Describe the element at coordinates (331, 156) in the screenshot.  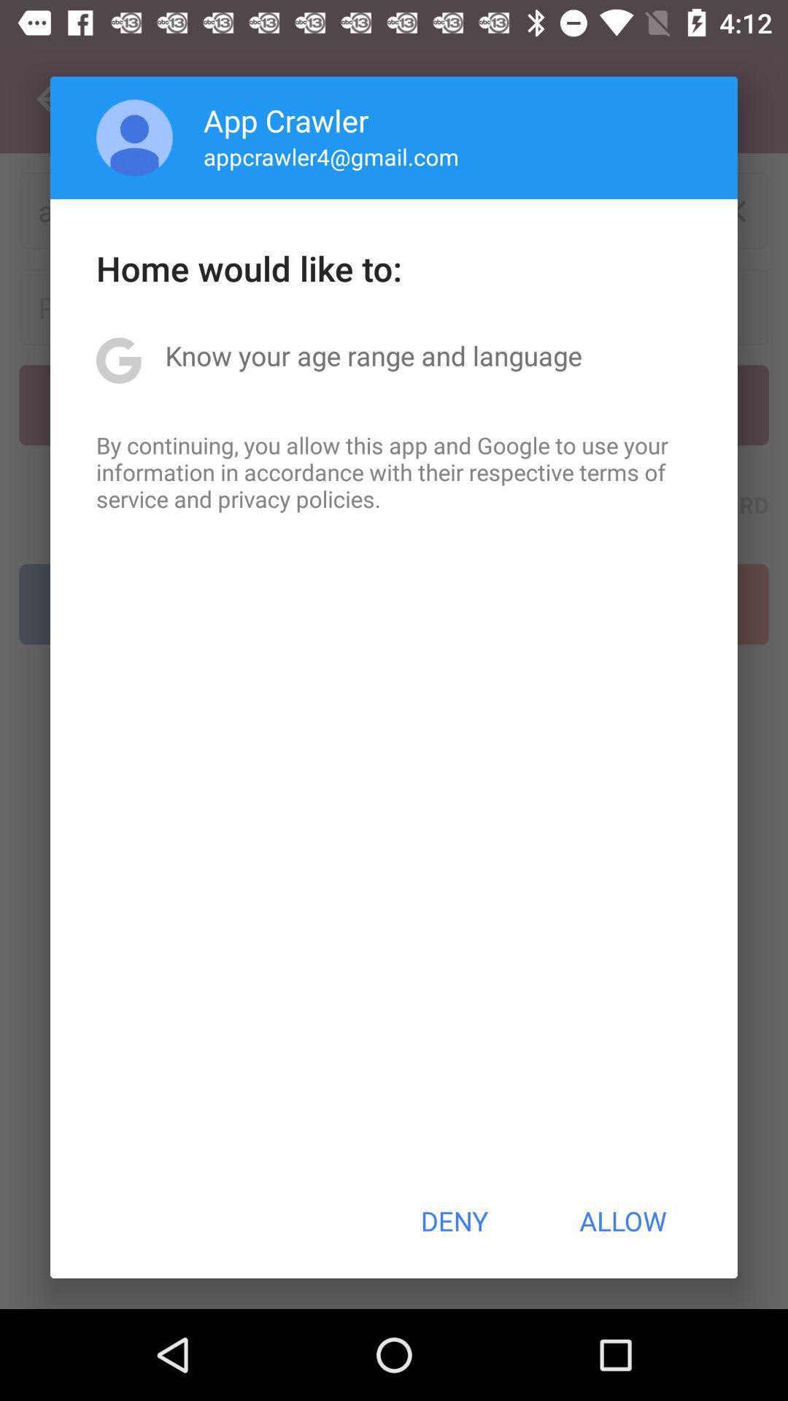
I see `click appcrawler4@gmail.com item` at that location.